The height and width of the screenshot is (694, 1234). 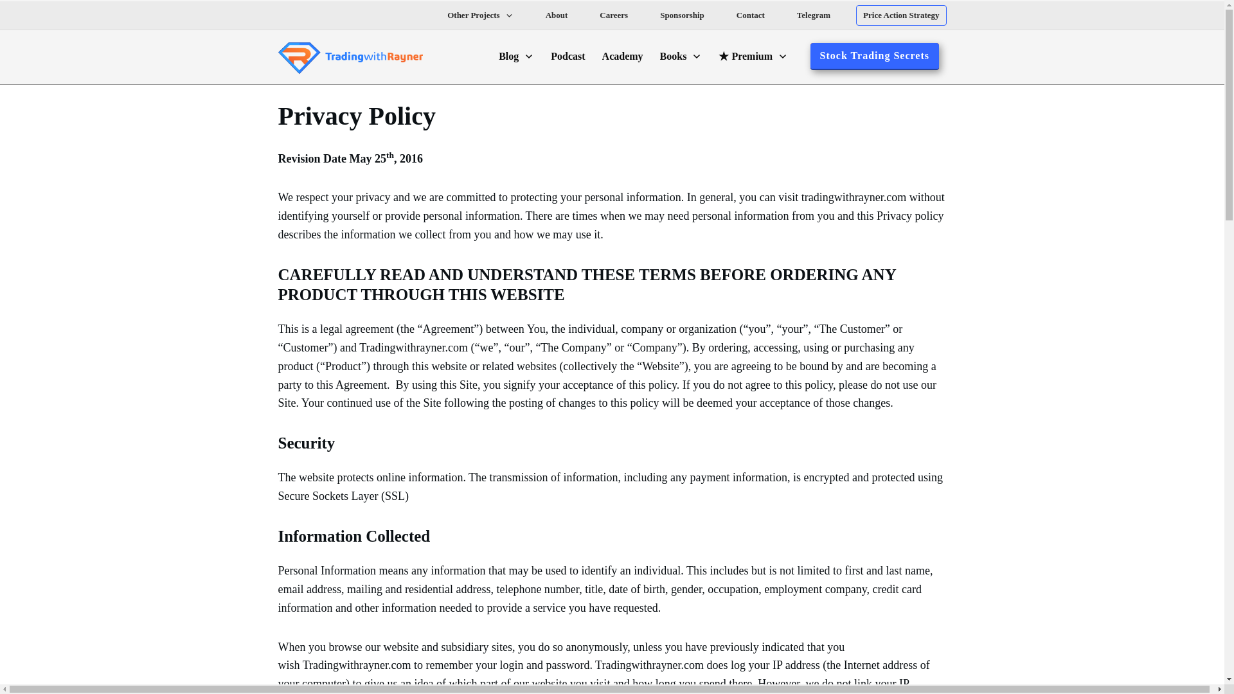 What do you see at coordinates (814, 15) in the screenshot?
I see `Telegram` at bounding box center [814, 15].